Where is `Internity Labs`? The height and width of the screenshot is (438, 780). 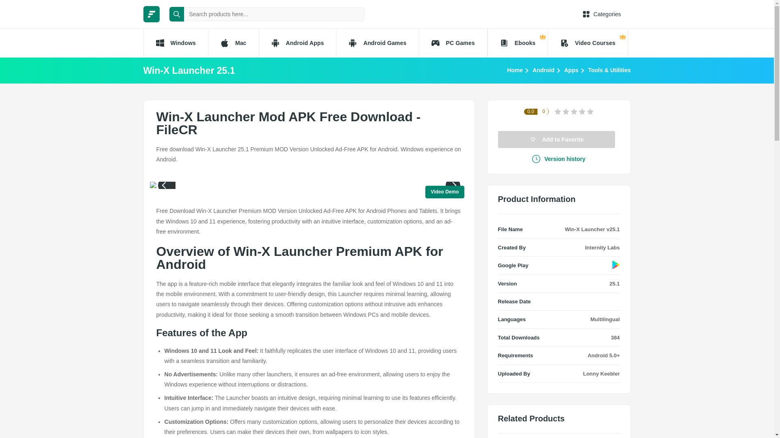 Internity Labs is located at coordinates (602, 247).